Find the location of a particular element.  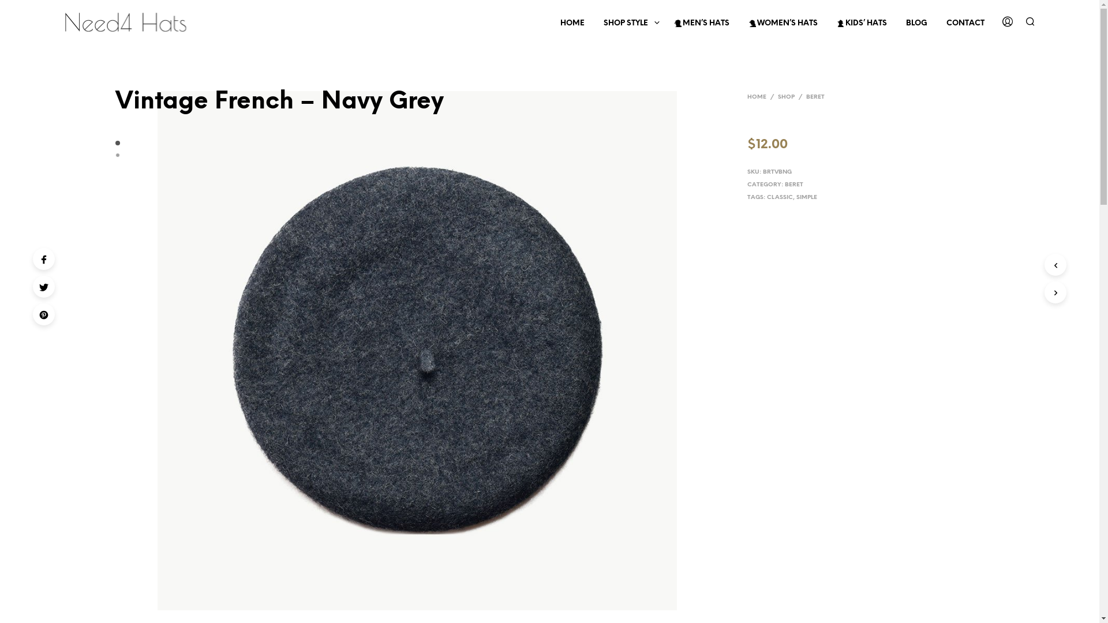

SHOP STYLE is located at coordinates (626, 24).